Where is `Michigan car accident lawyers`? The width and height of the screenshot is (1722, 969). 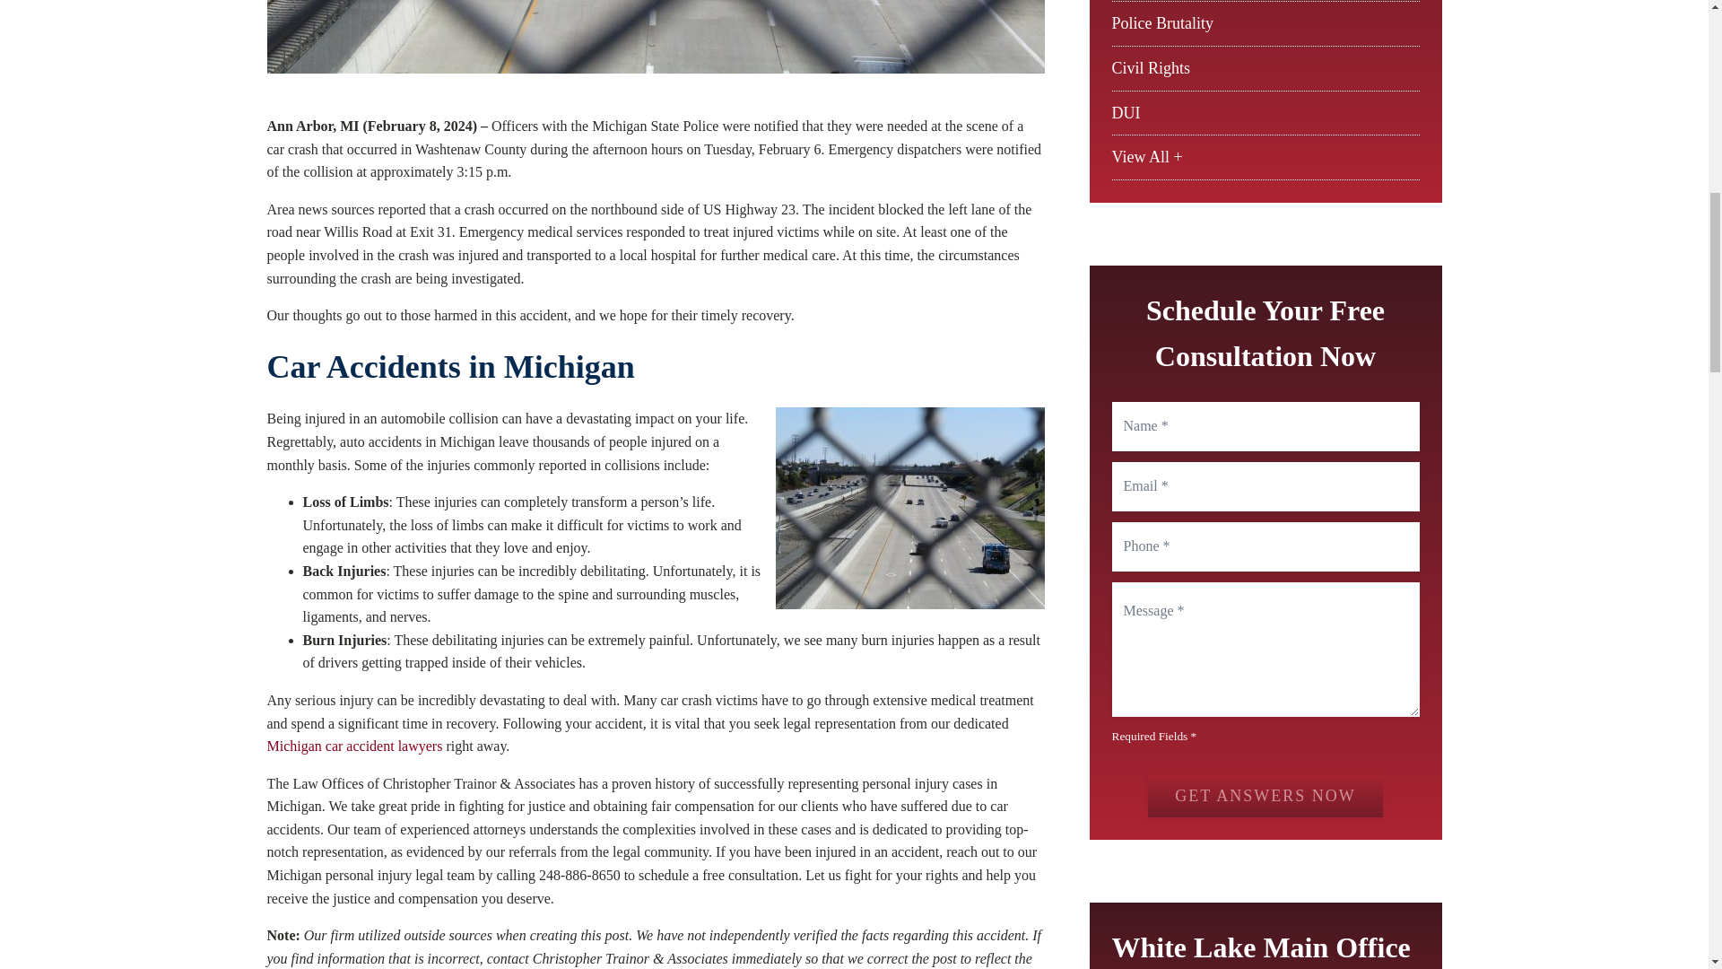
Michigan car accident lawyers is located at coordinates (354, 746).